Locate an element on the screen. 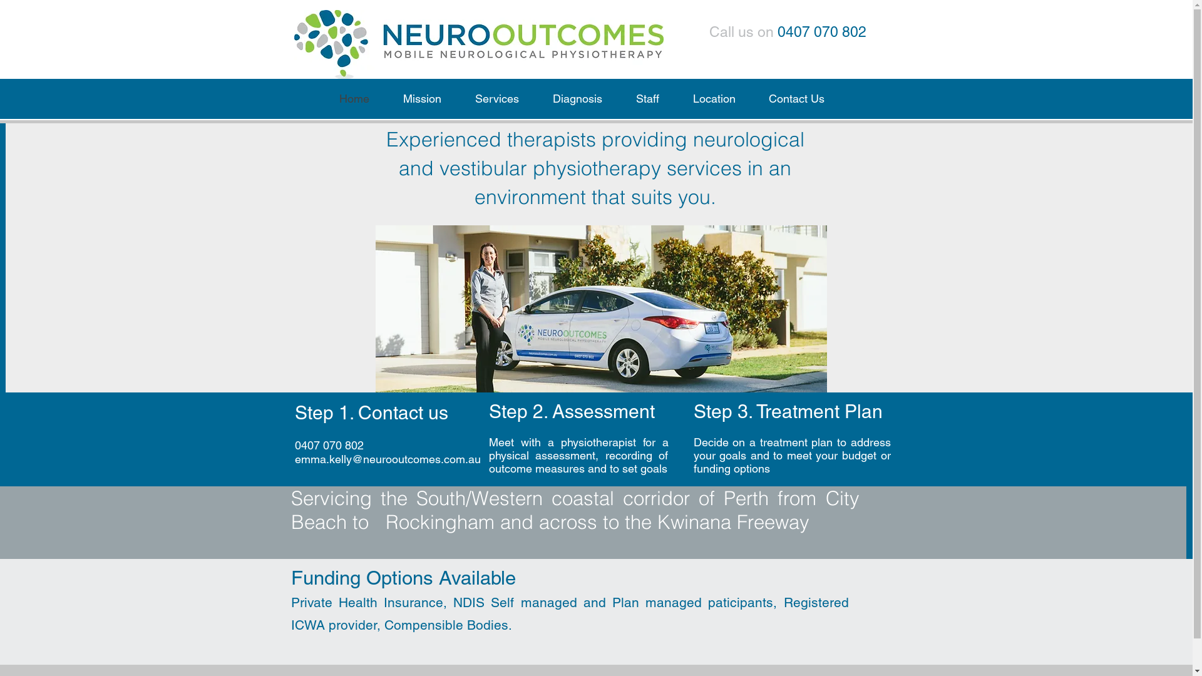  Location is located at coordinates (1073, 106).